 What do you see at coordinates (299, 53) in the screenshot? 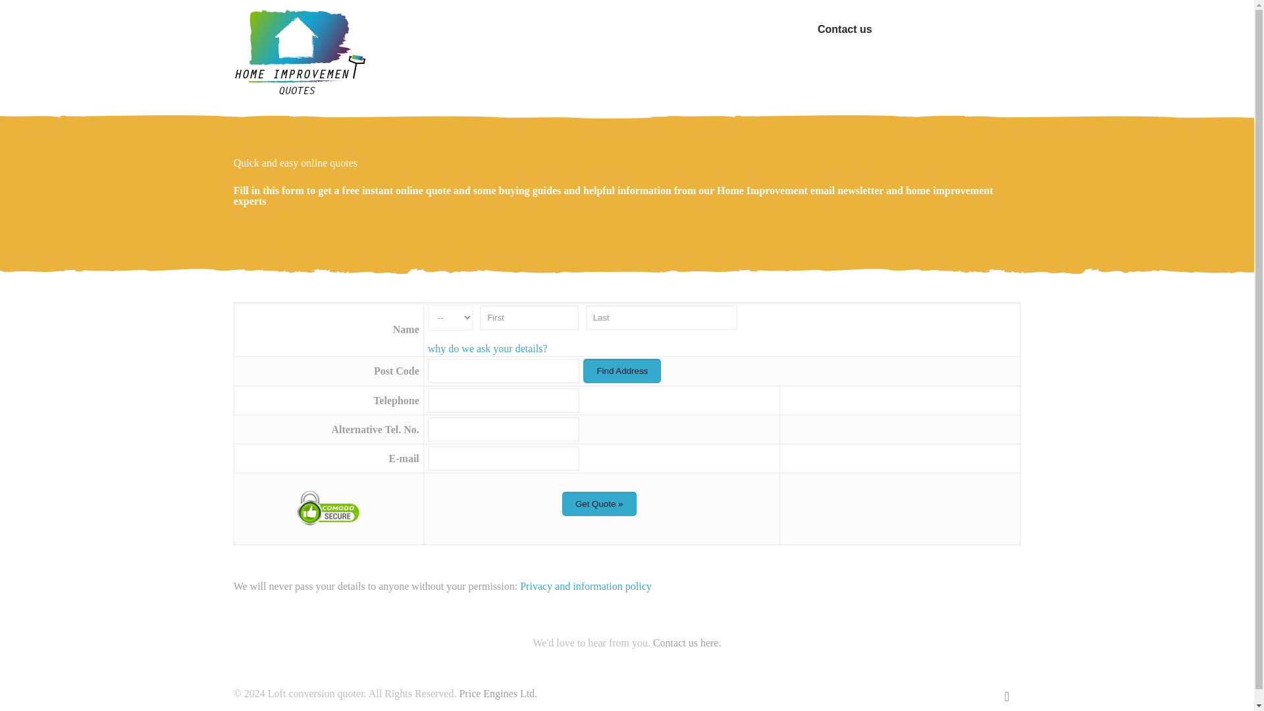
I see `Loft conversion quoter` at bounding box center [299, 53].